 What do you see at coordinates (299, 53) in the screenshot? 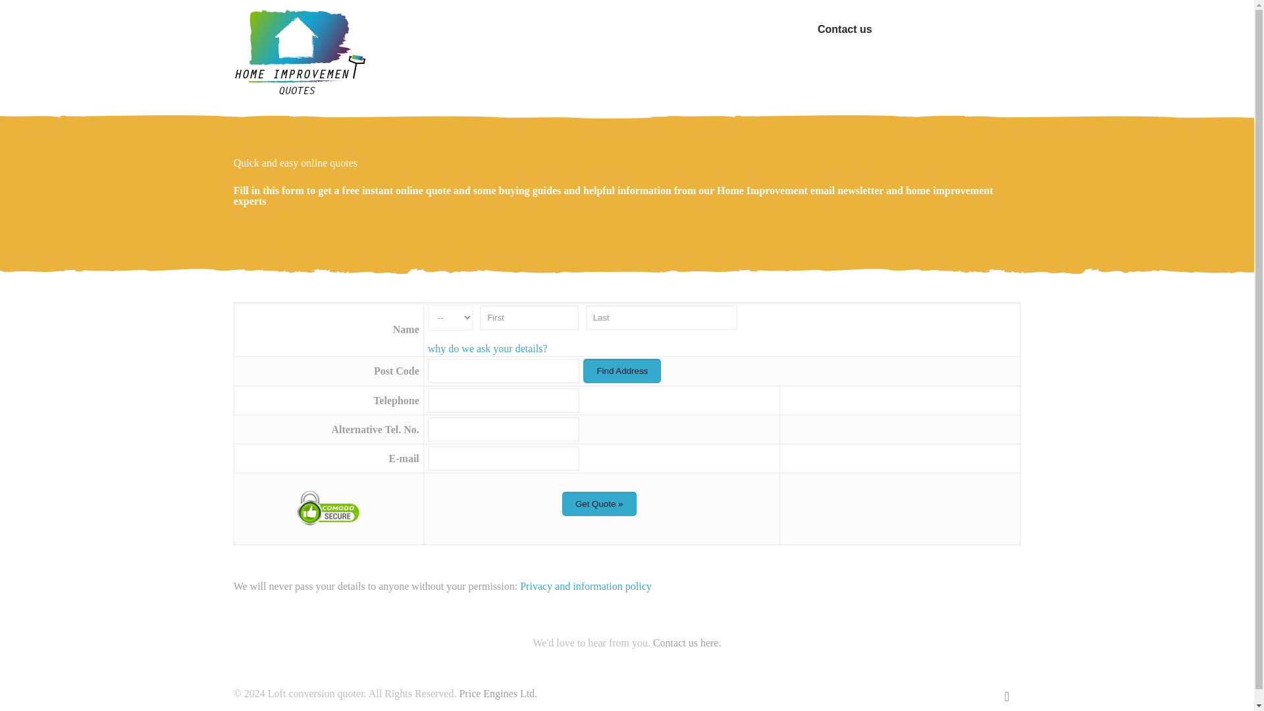
I see `Loft conversion quoter` at bounding box center [299, 53].